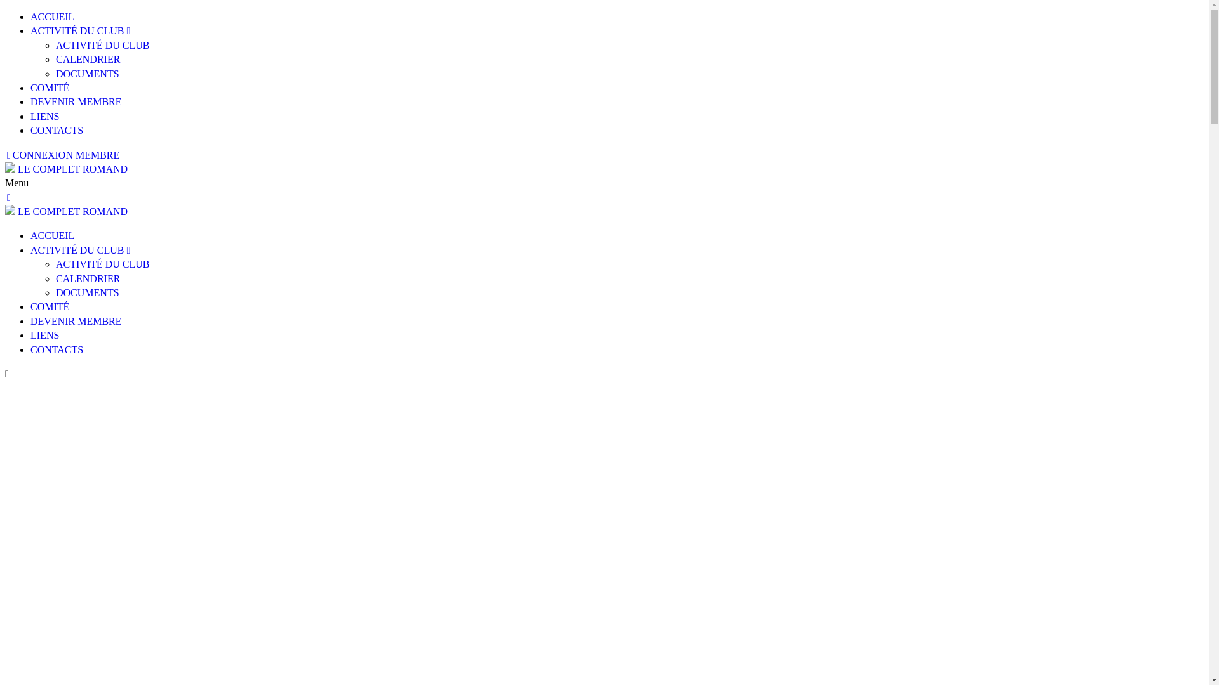 Image resolution: width=1219 pixels, height=685 pixels. I want to click on CALENDRIER, so click(88, 60).